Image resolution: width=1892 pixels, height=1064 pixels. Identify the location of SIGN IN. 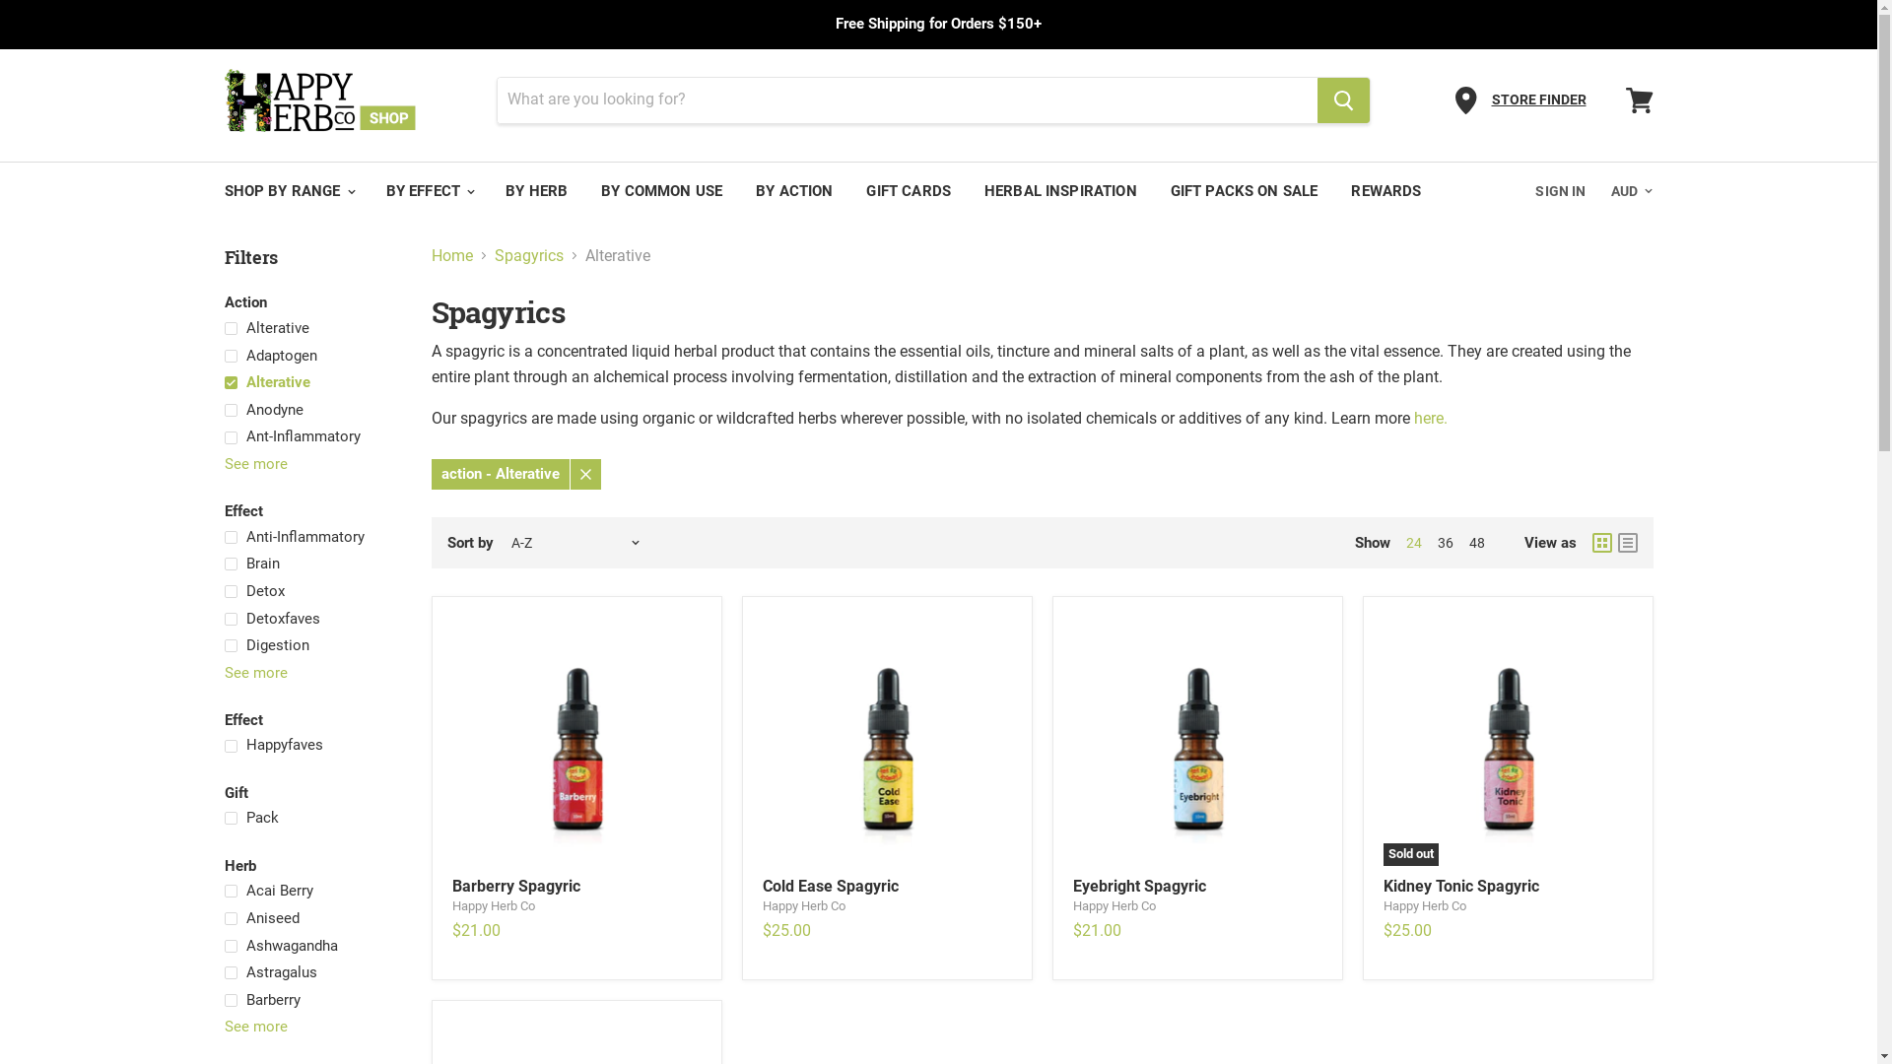
(1561, 190).